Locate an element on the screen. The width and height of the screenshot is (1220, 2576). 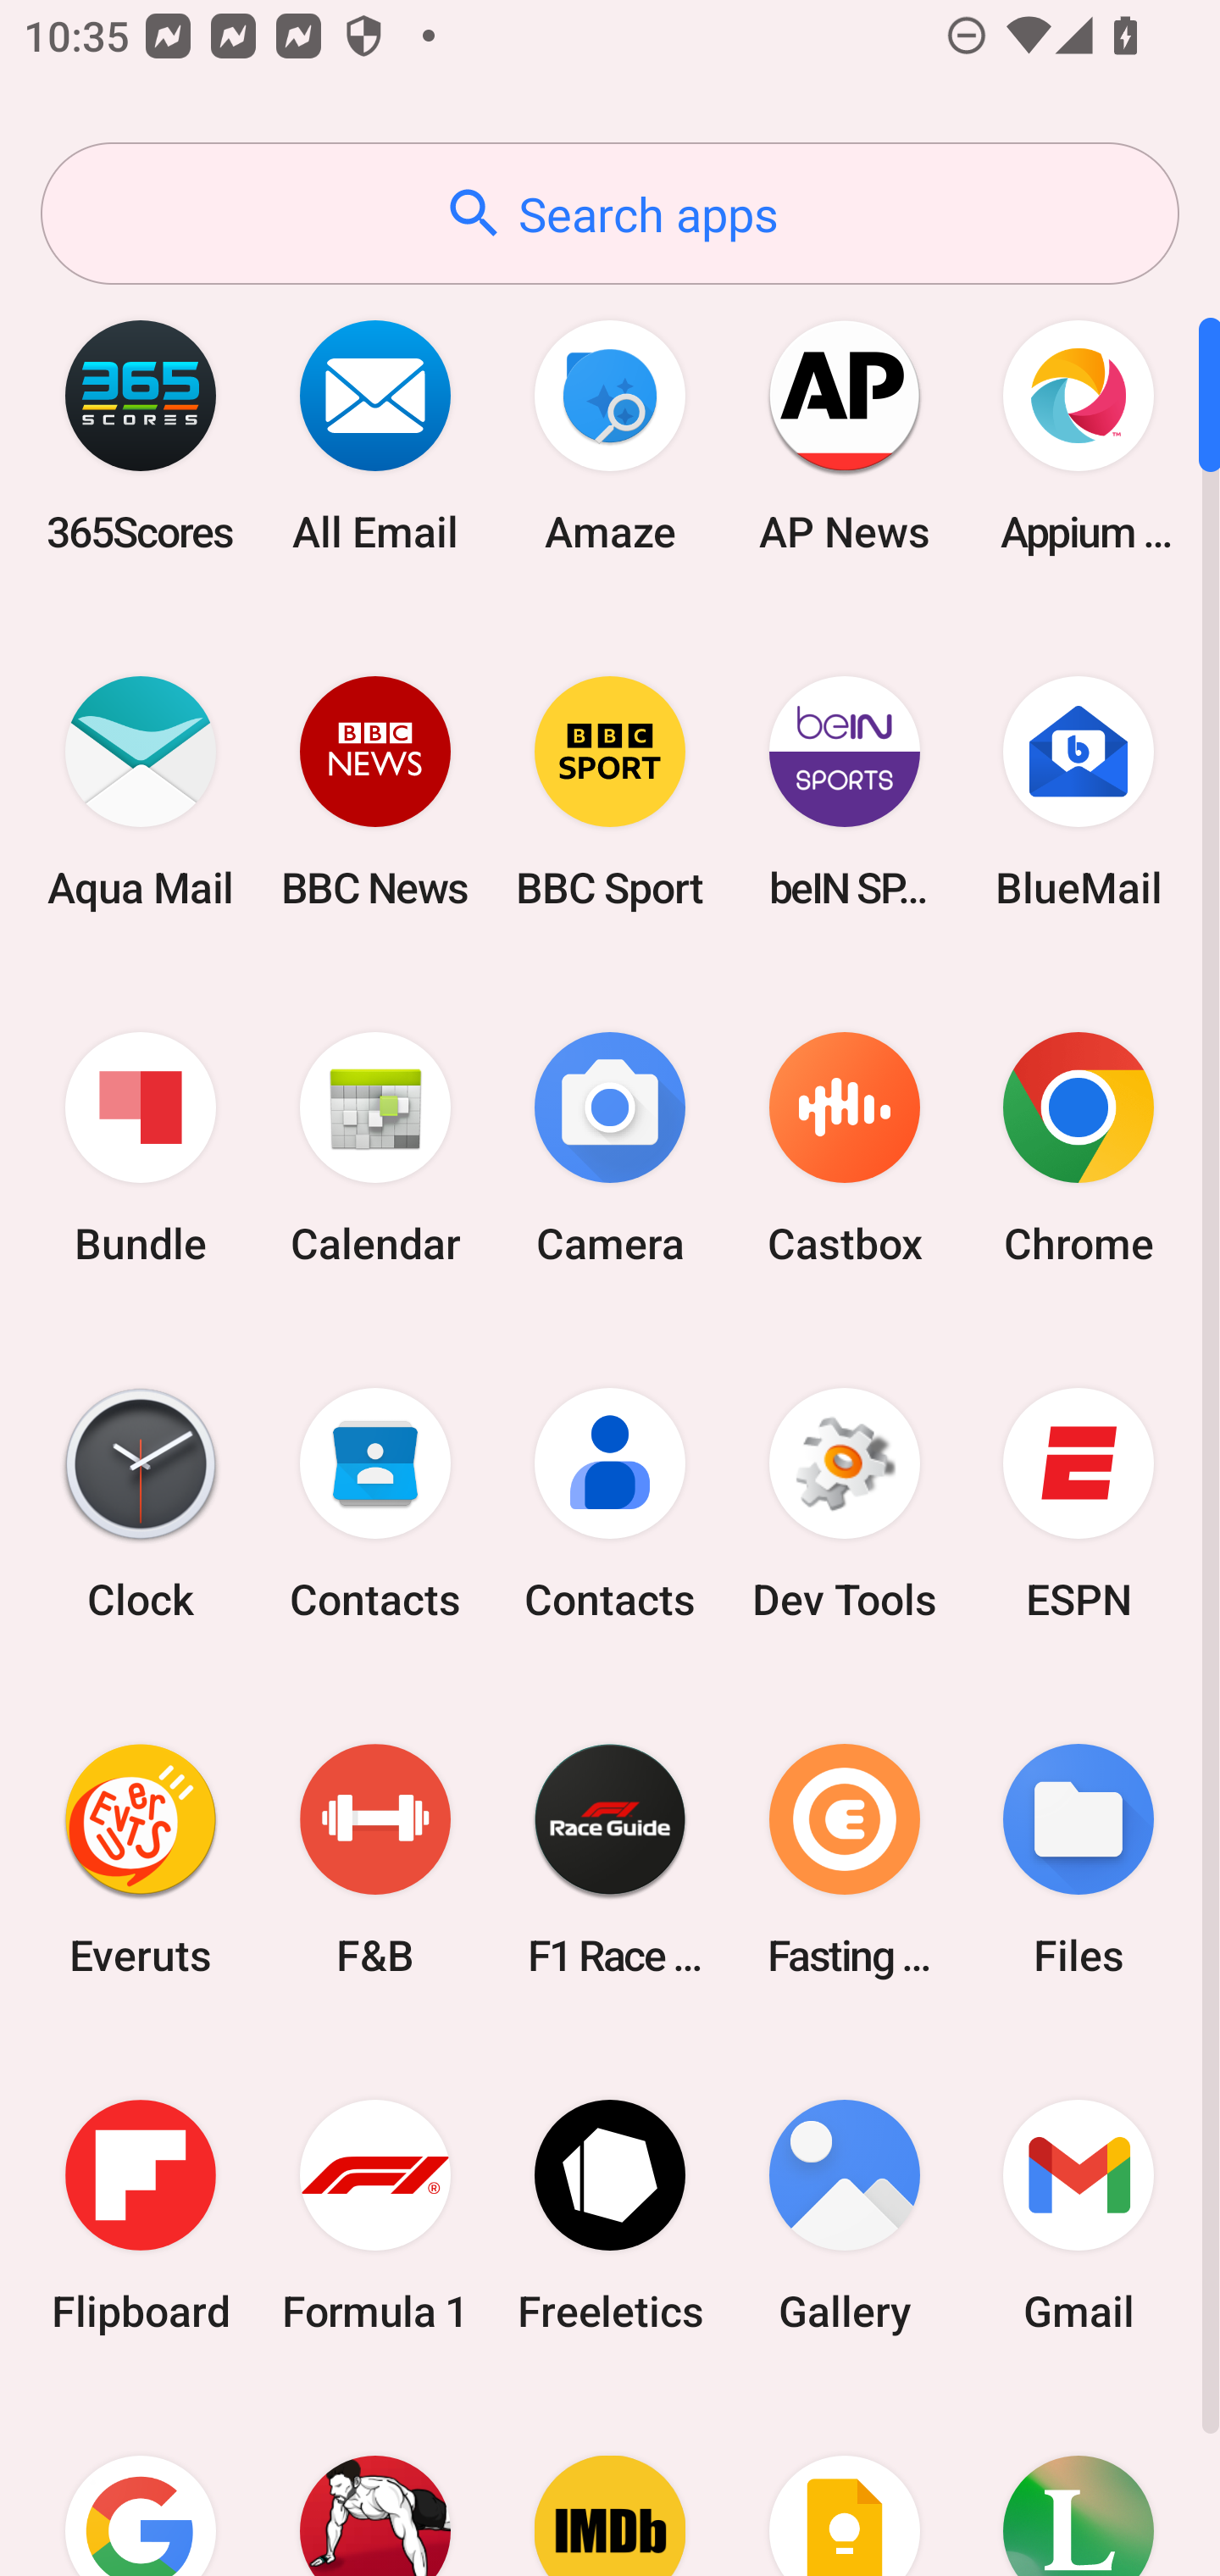
Contacts is located at coordinates (375, 1504).